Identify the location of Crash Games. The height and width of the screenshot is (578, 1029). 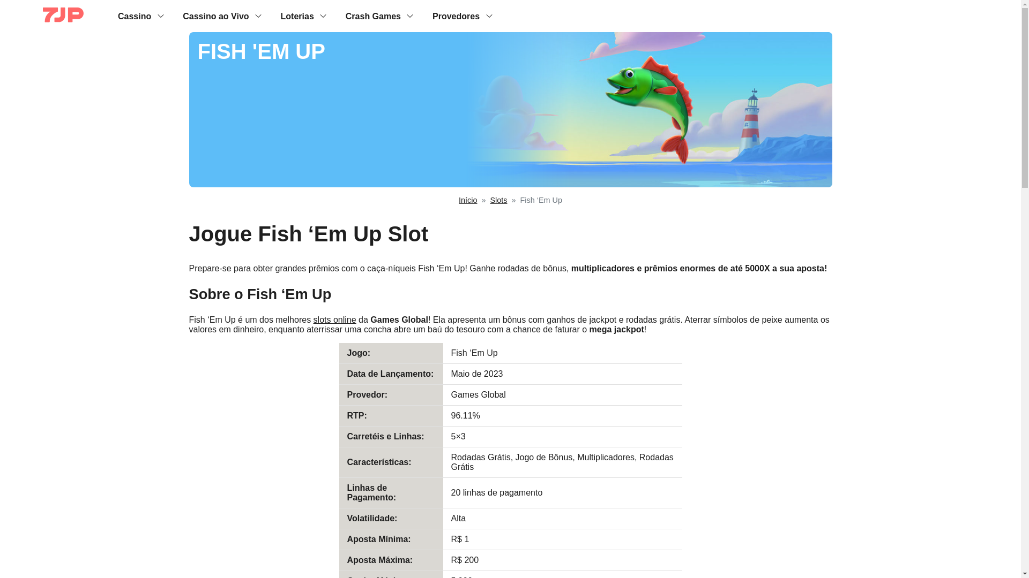
(373, 16).